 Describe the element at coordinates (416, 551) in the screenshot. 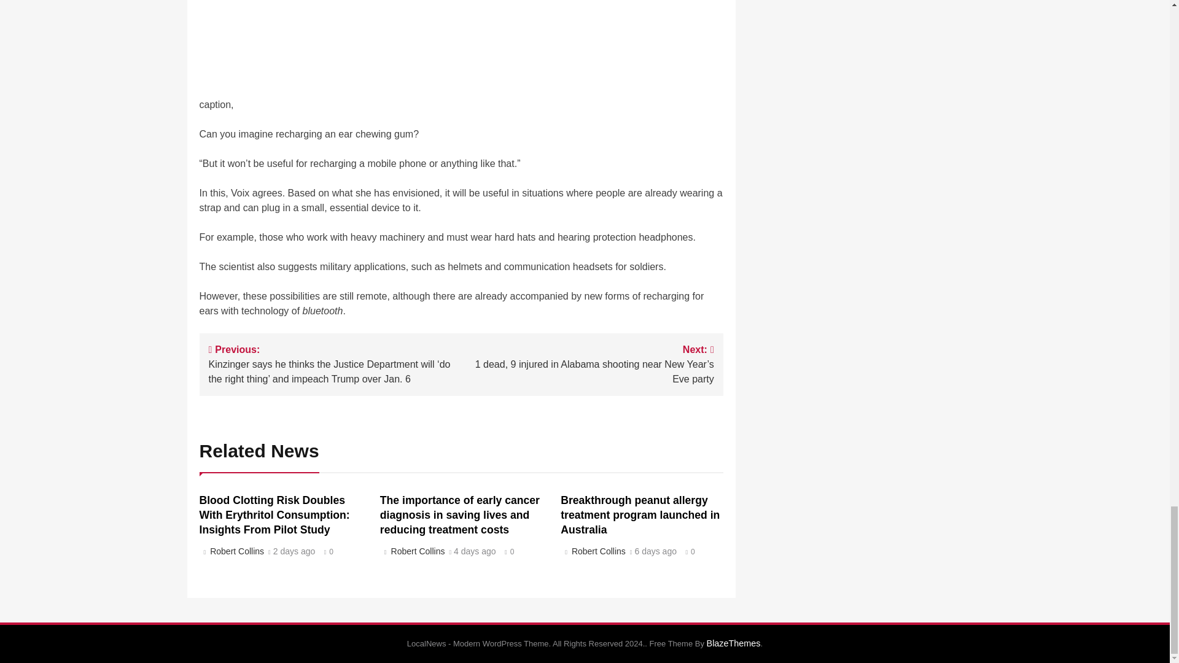

I see `Robert Collins` at that location.